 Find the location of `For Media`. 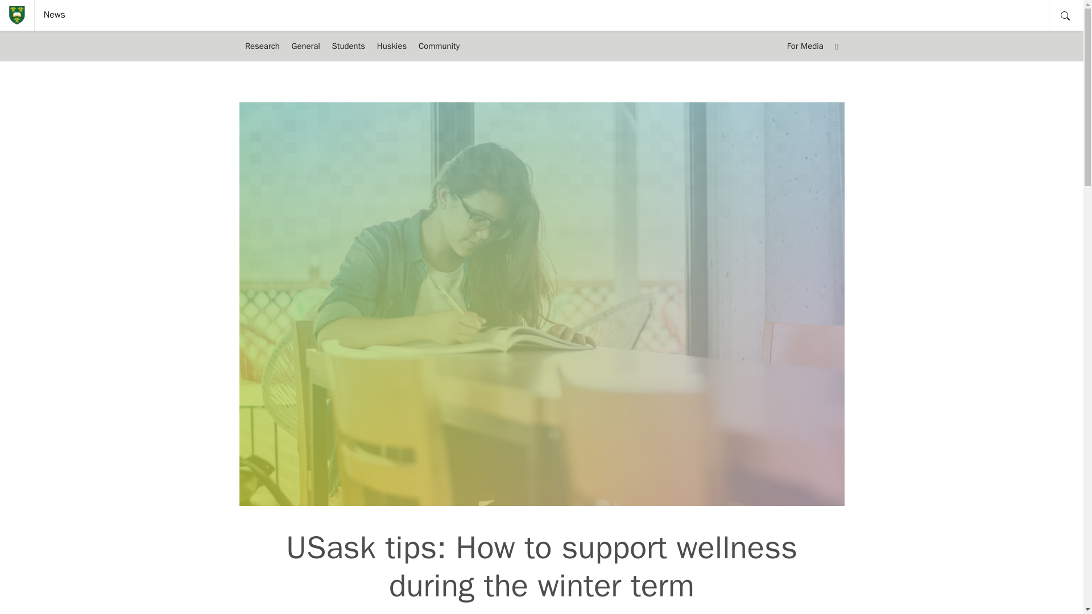

For Media is located at coordinates (804, 46).